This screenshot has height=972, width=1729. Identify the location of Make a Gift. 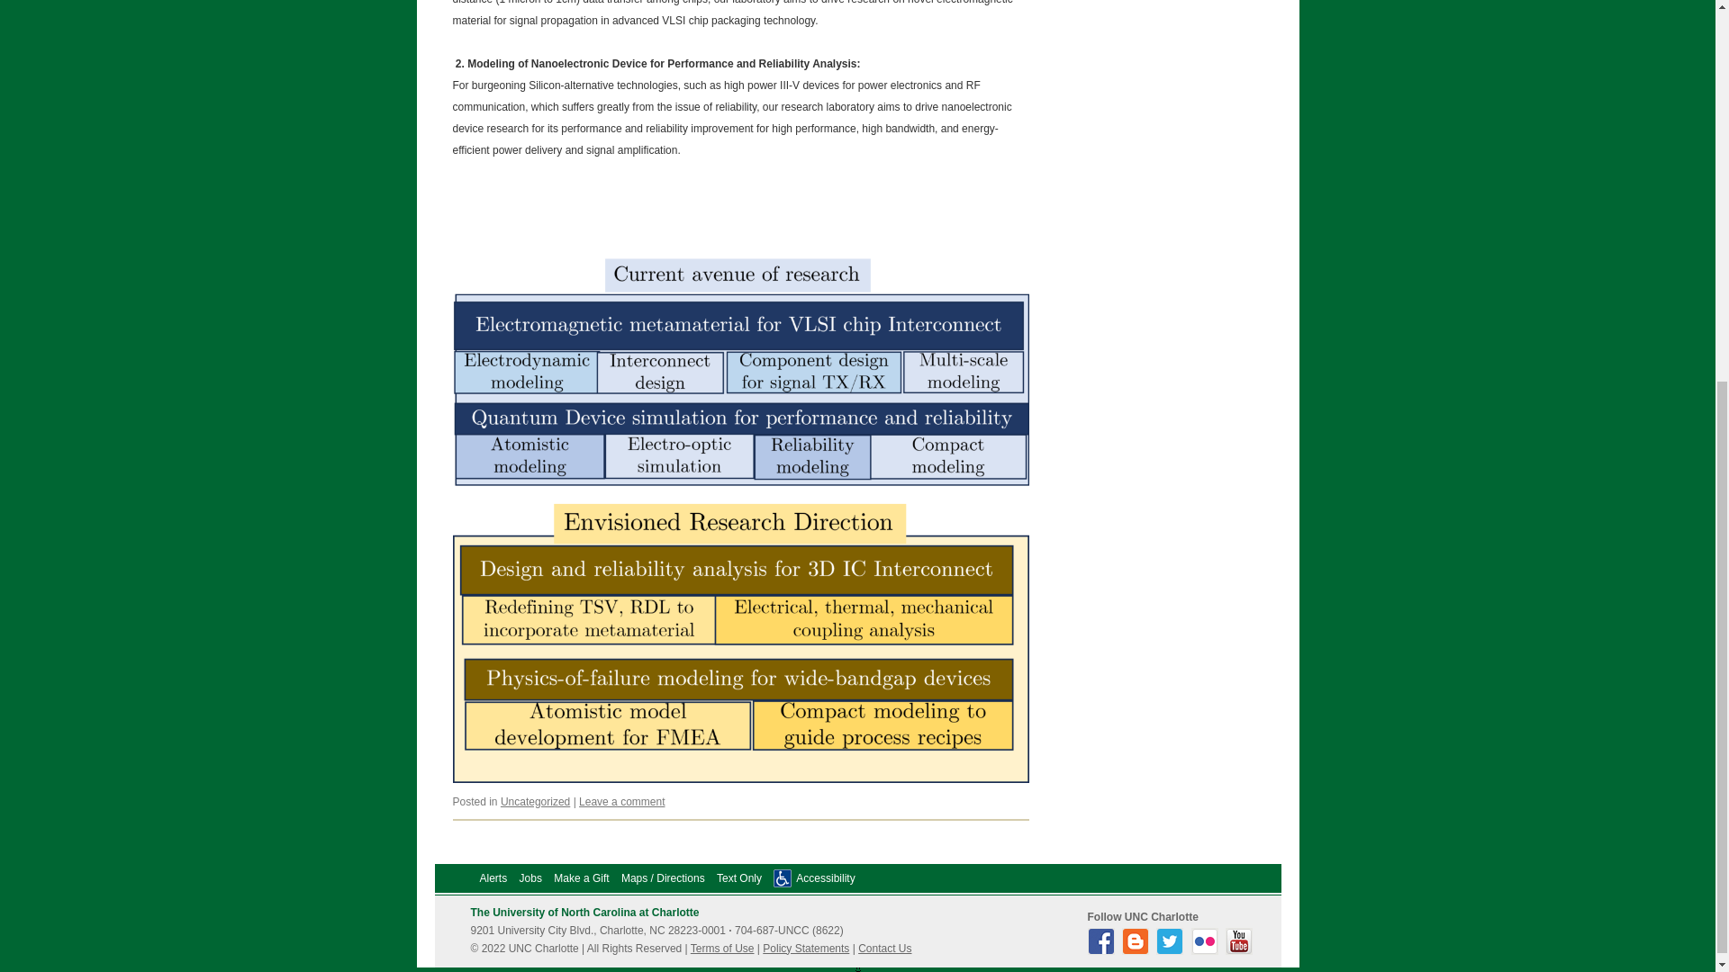
(580, 877).